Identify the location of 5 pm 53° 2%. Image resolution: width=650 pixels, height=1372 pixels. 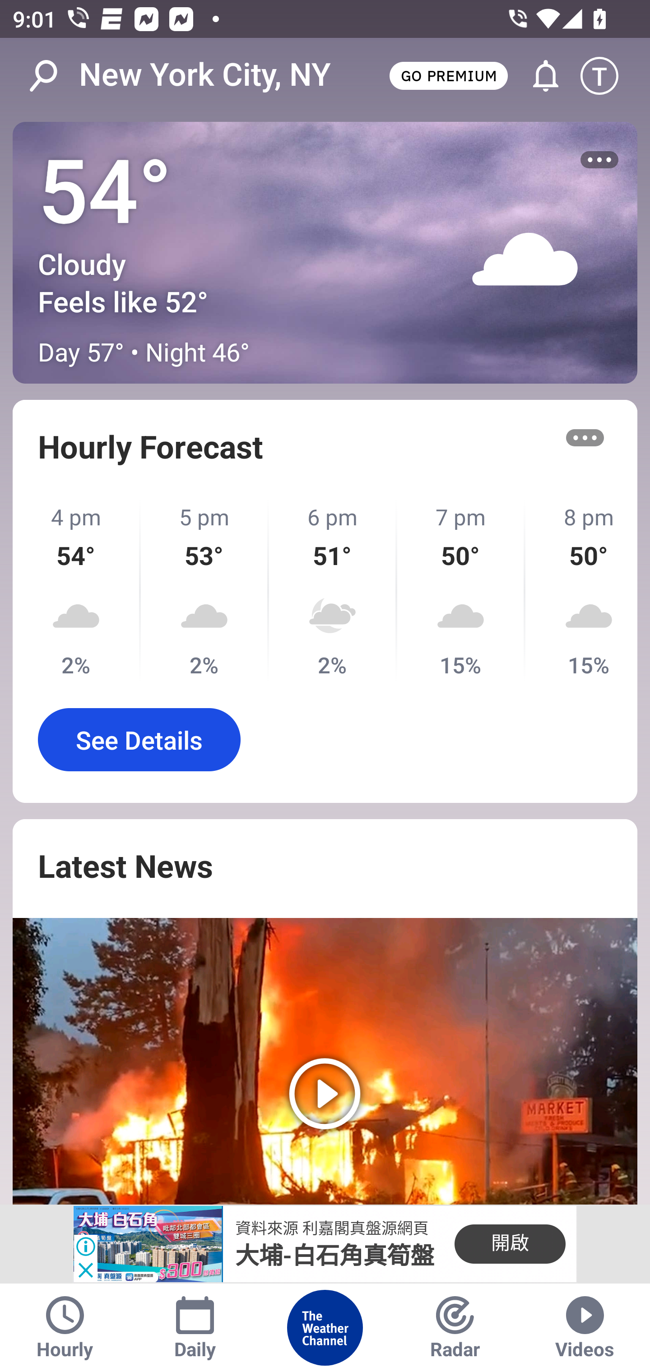
(205, 590).